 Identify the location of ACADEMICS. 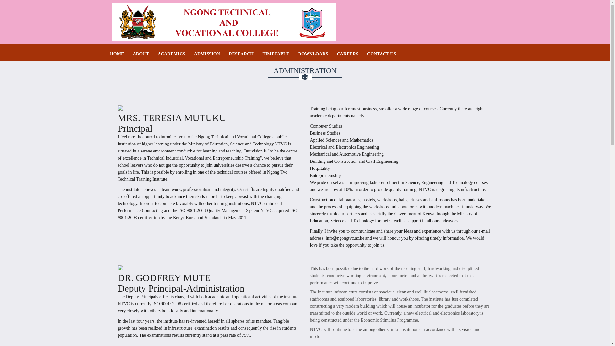
(171, 54).